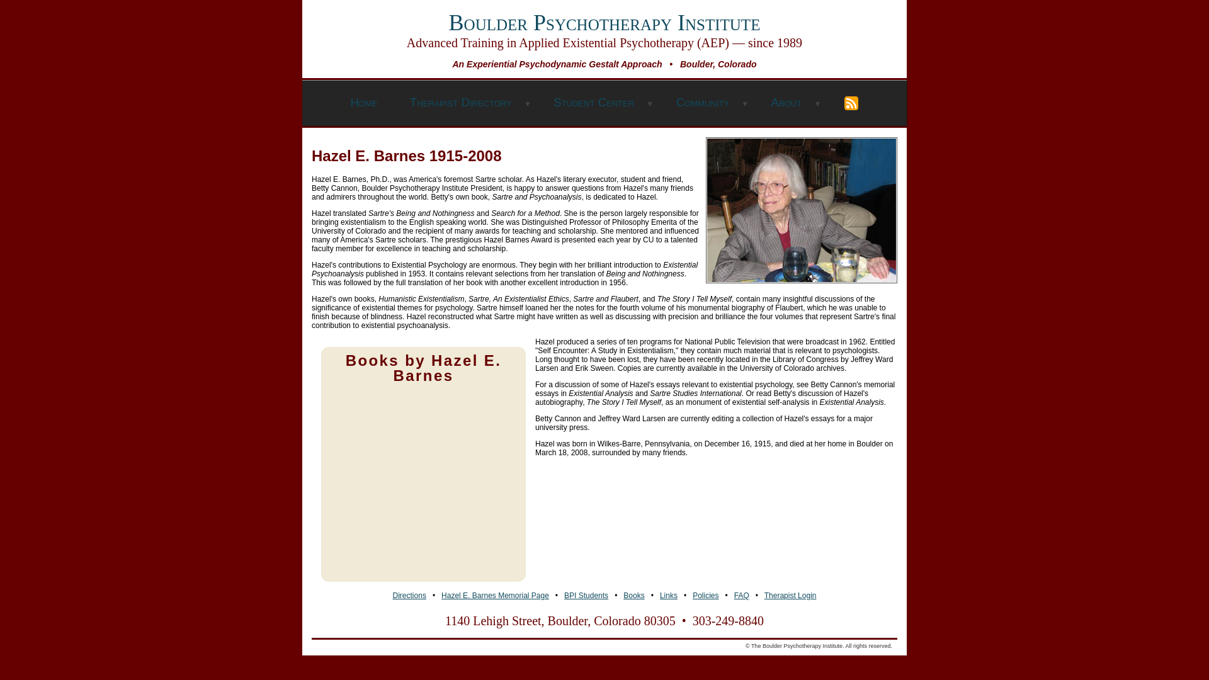  I want to click on Student Center, so click(593, 103).